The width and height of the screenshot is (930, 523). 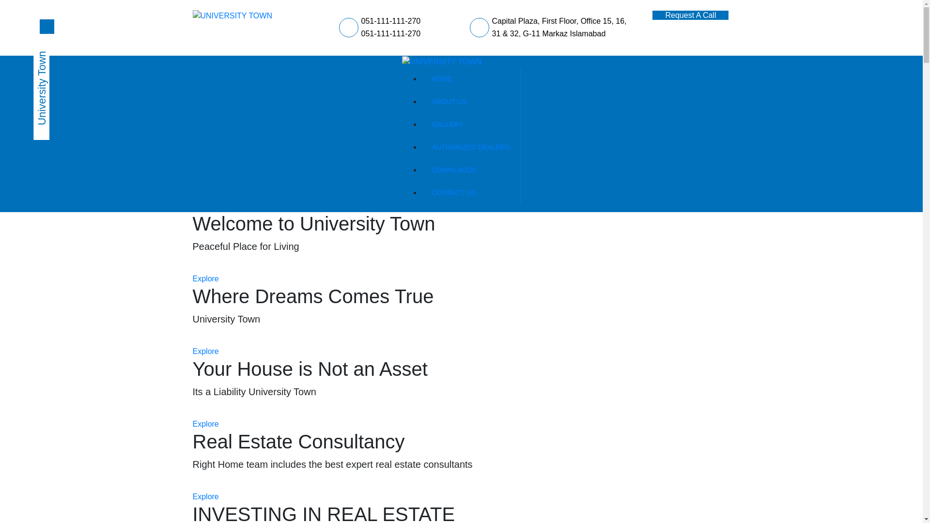 I want to click on Request A Call, so click(x=690, y=15).